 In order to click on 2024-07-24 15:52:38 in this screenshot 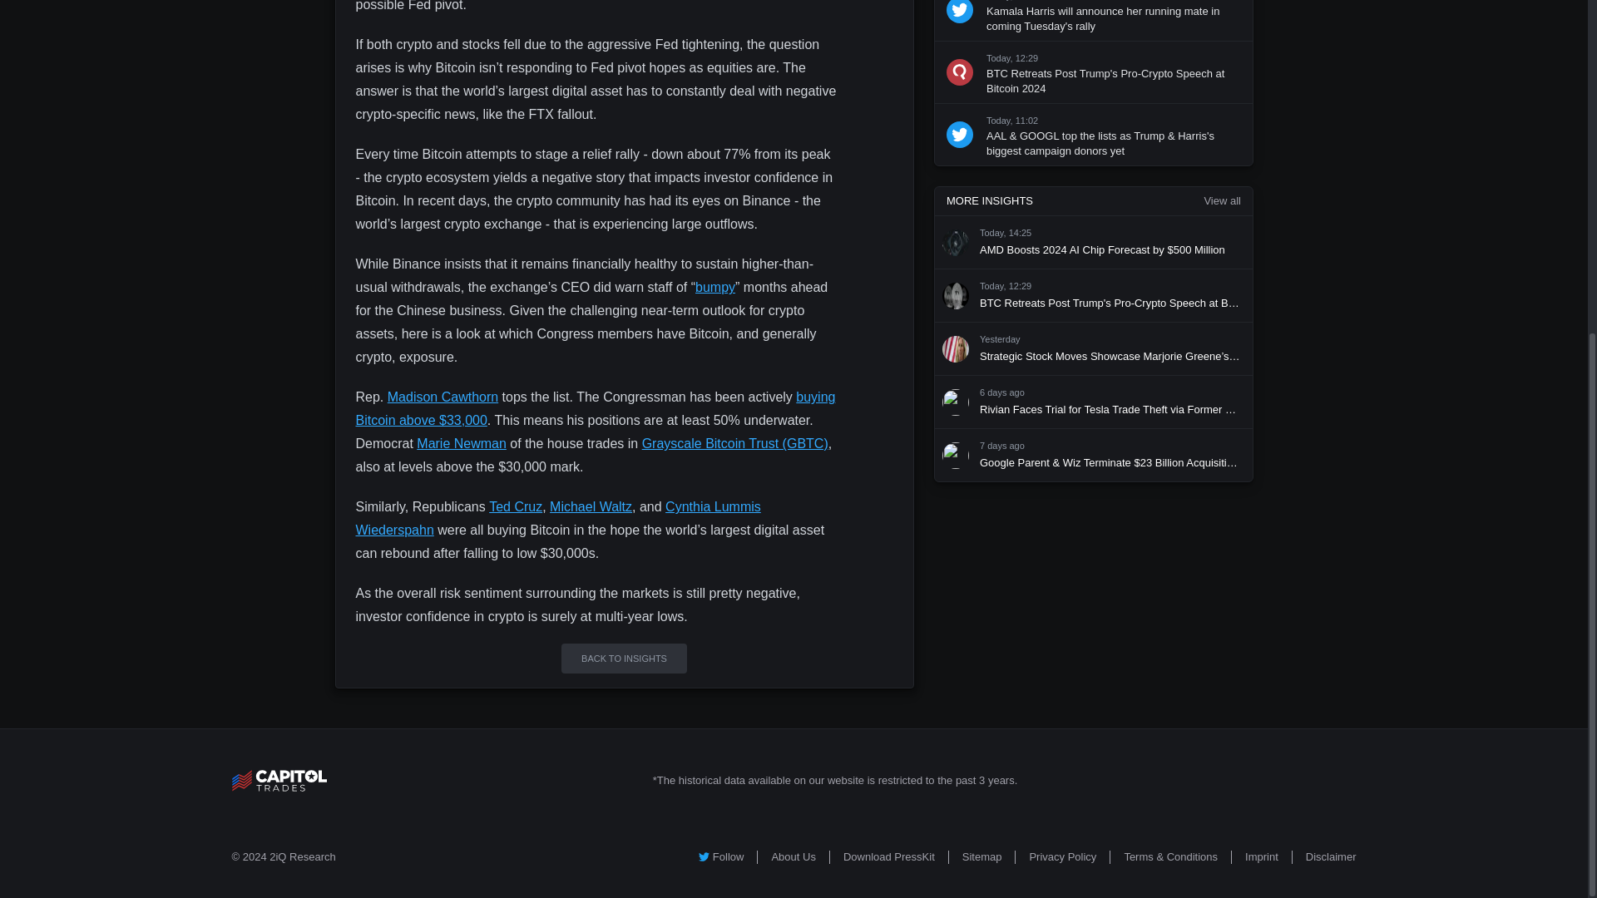, I will do `click(1002, 447)`.